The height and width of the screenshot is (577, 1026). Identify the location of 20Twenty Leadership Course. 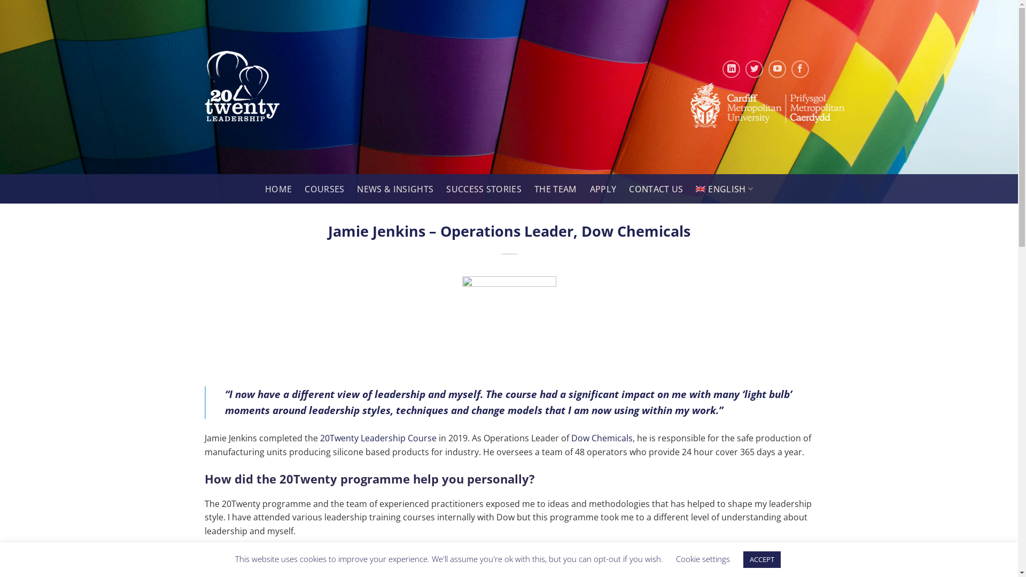
(378, 438).